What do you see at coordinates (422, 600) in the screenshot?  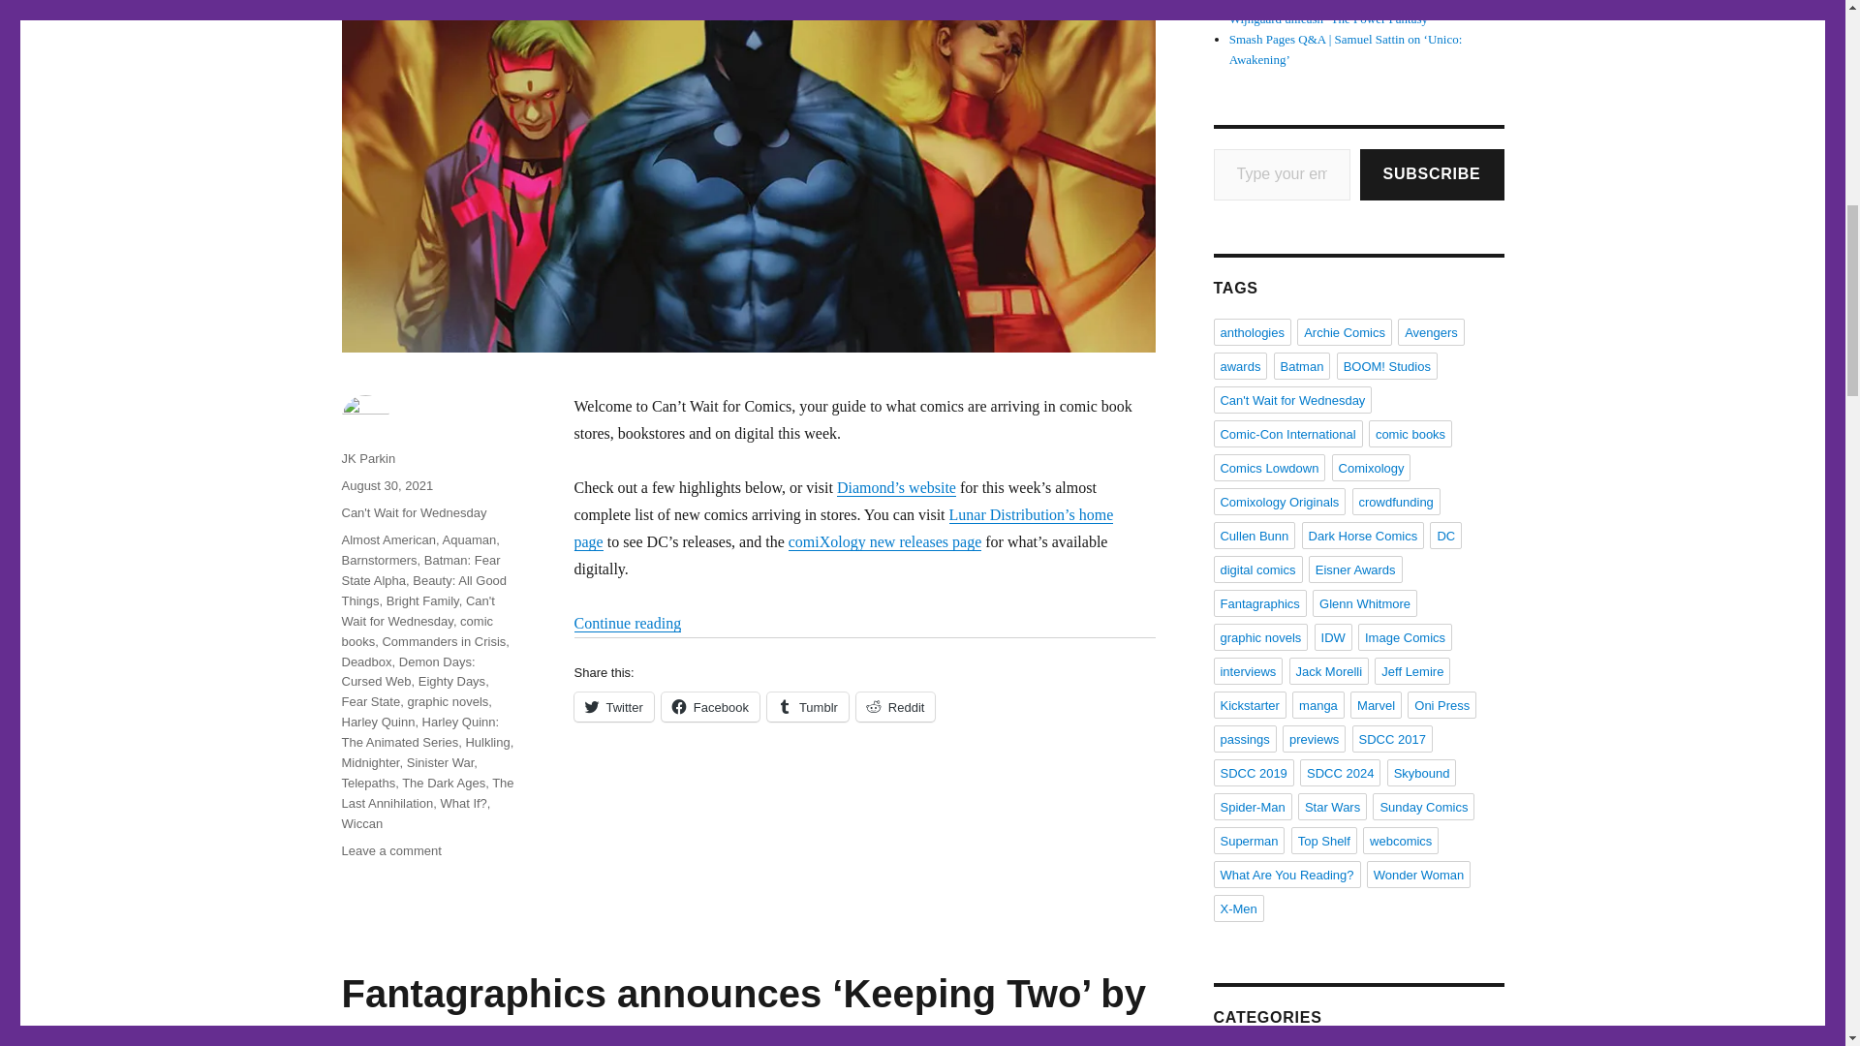 I see `Bright Family` at bounding box center [422, 600].